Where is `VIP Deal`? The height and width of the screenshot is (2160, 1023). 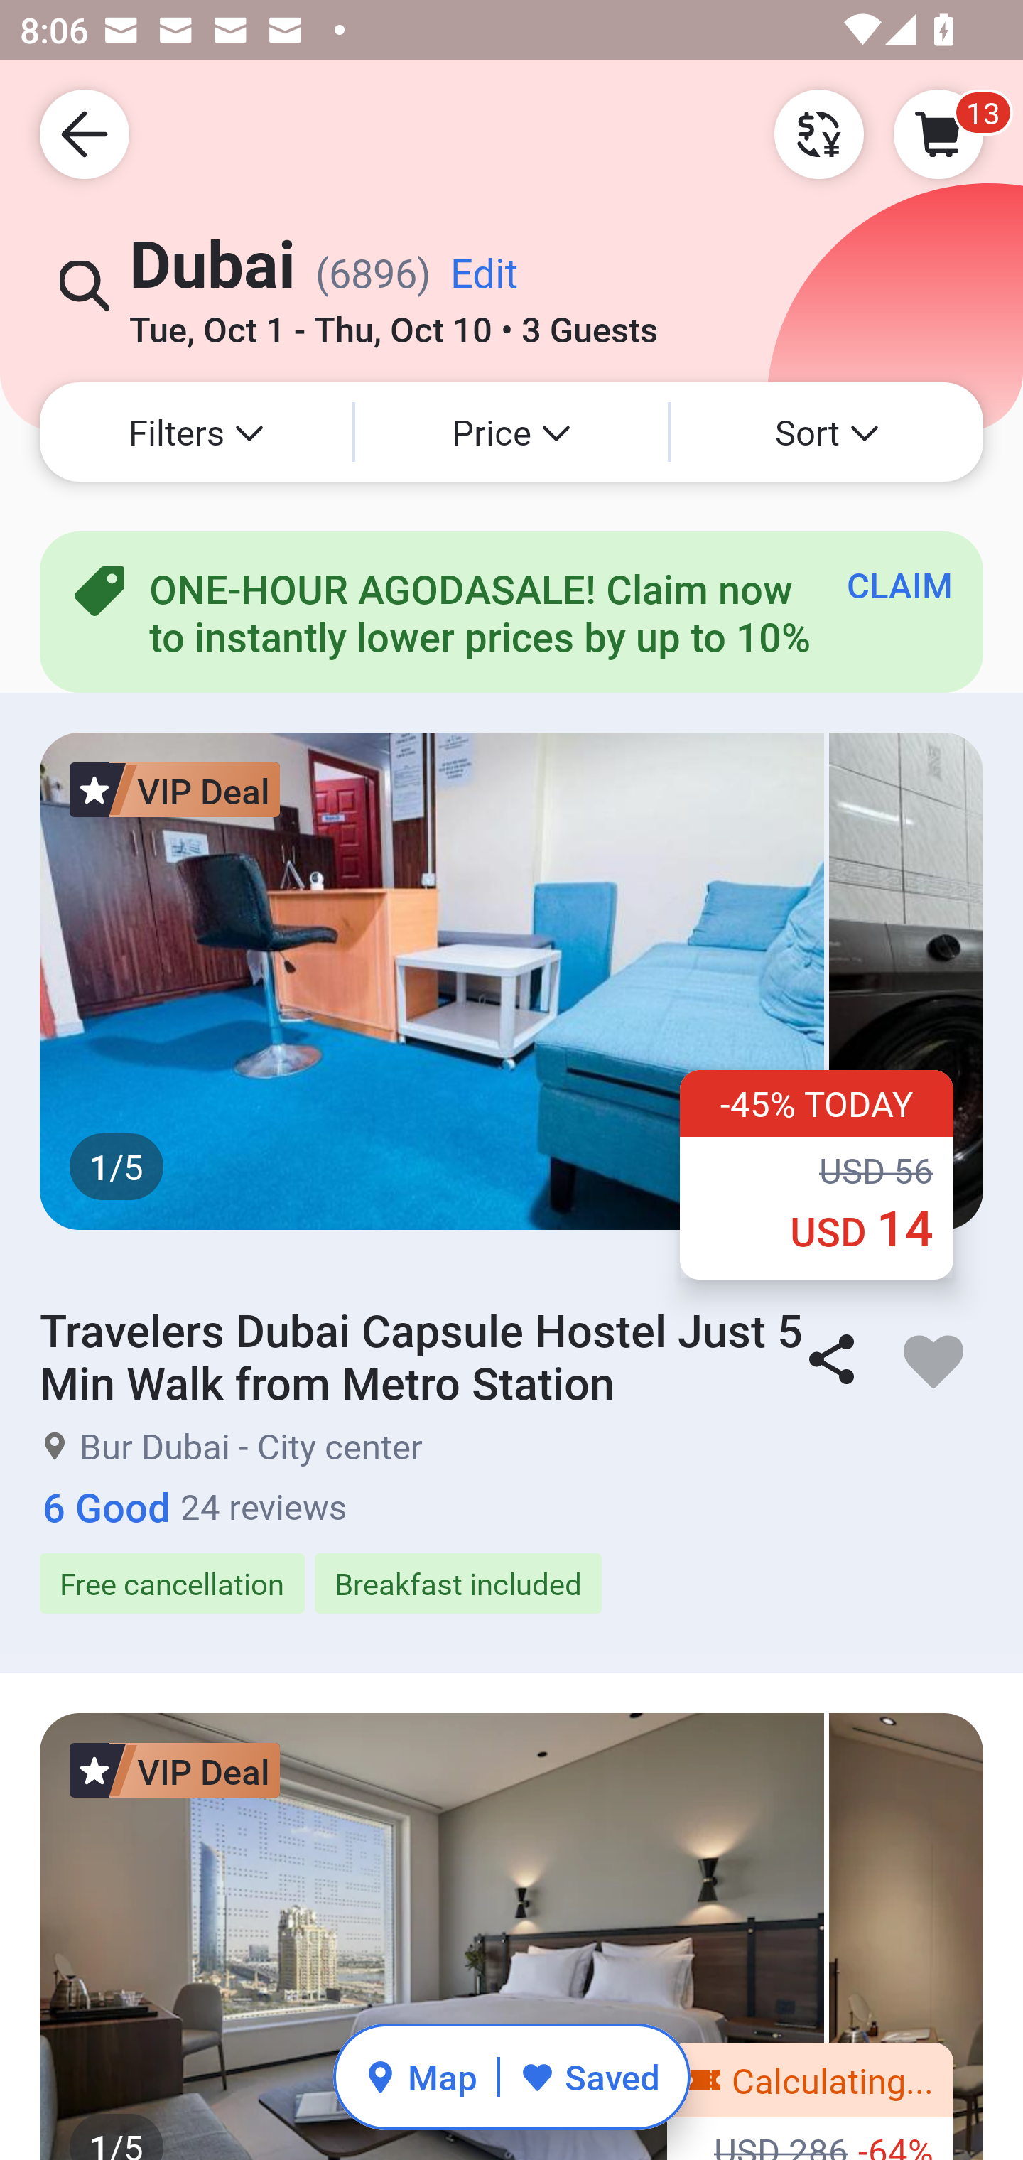 VIP Deal is located at coordinates (175, 789).